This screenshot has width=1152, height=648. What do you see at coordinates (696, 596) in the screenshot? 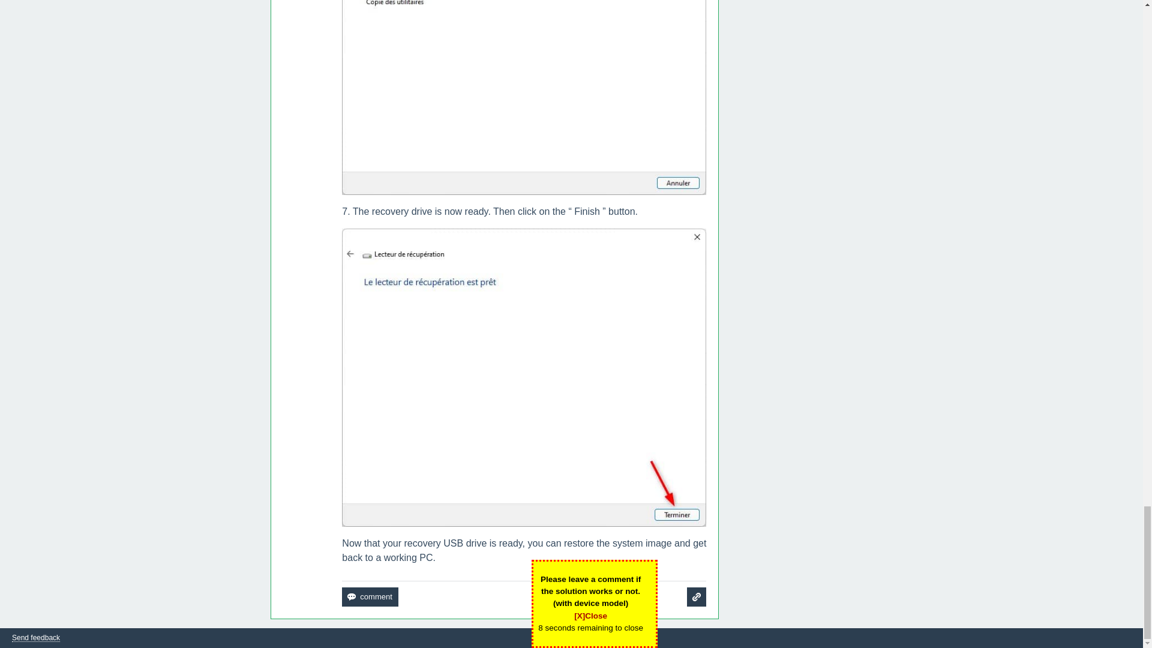
I see `Ask a new question relating to this answer` at bounding box center [696, 596].